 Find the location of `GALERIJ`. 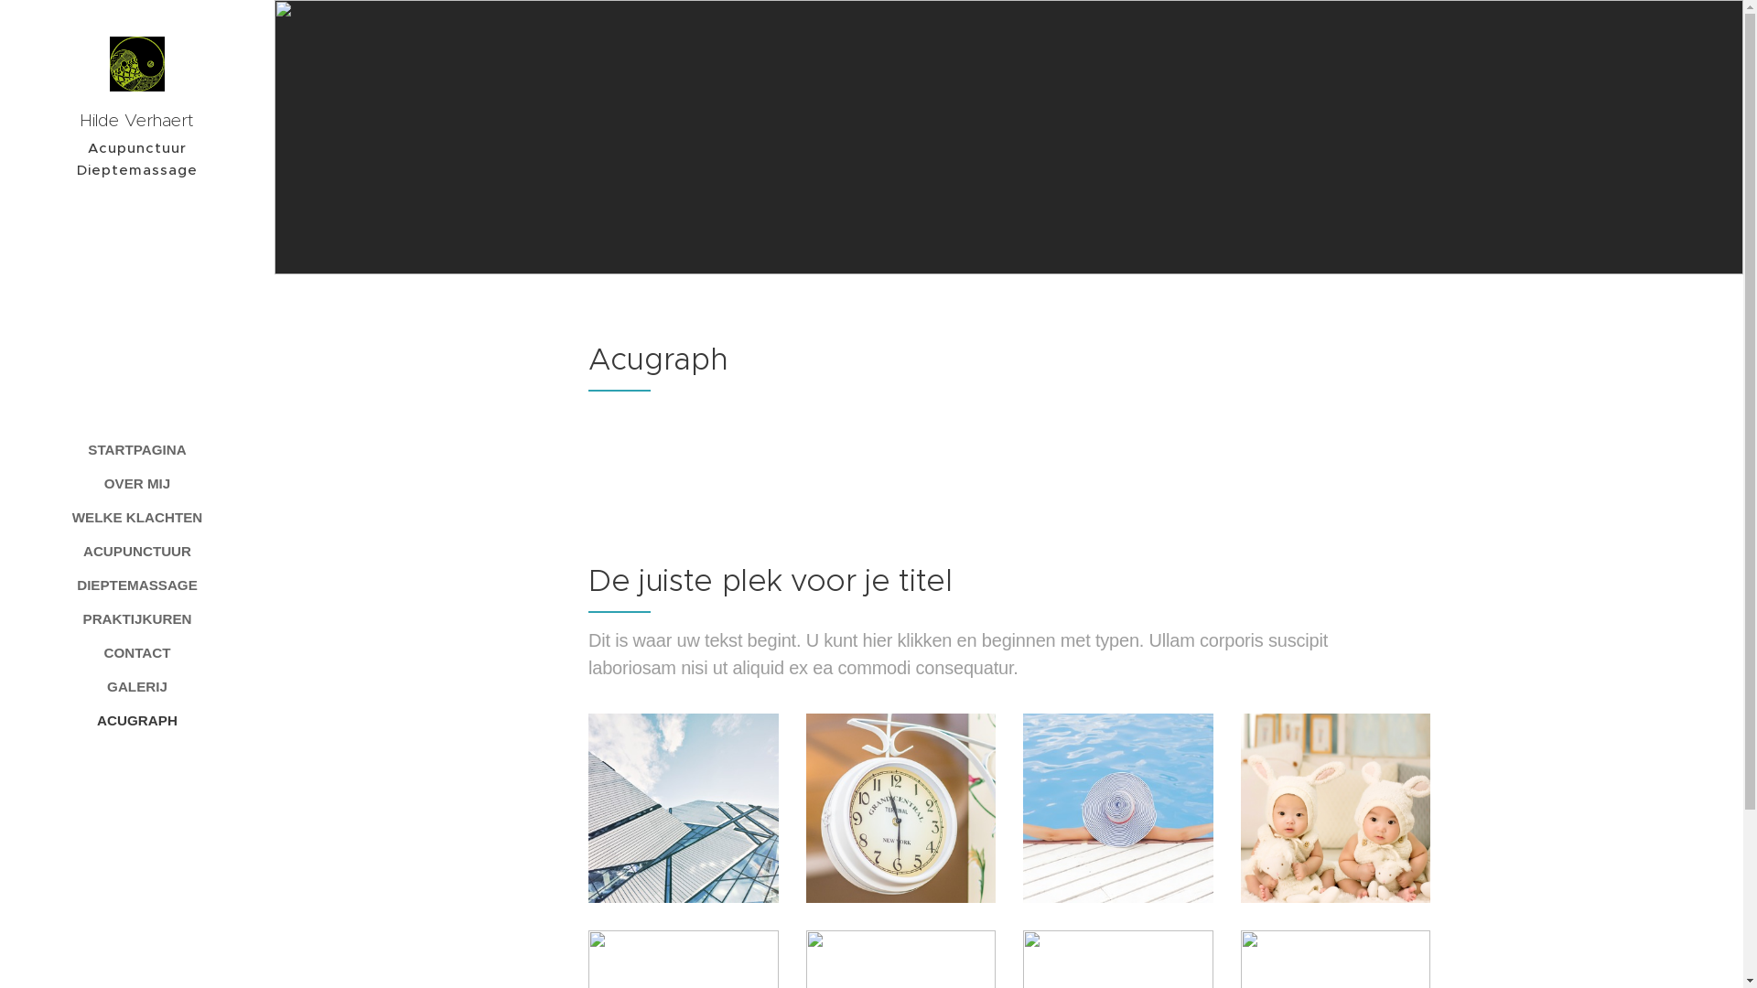

GALERIJ is located at coordinates (137, 686).